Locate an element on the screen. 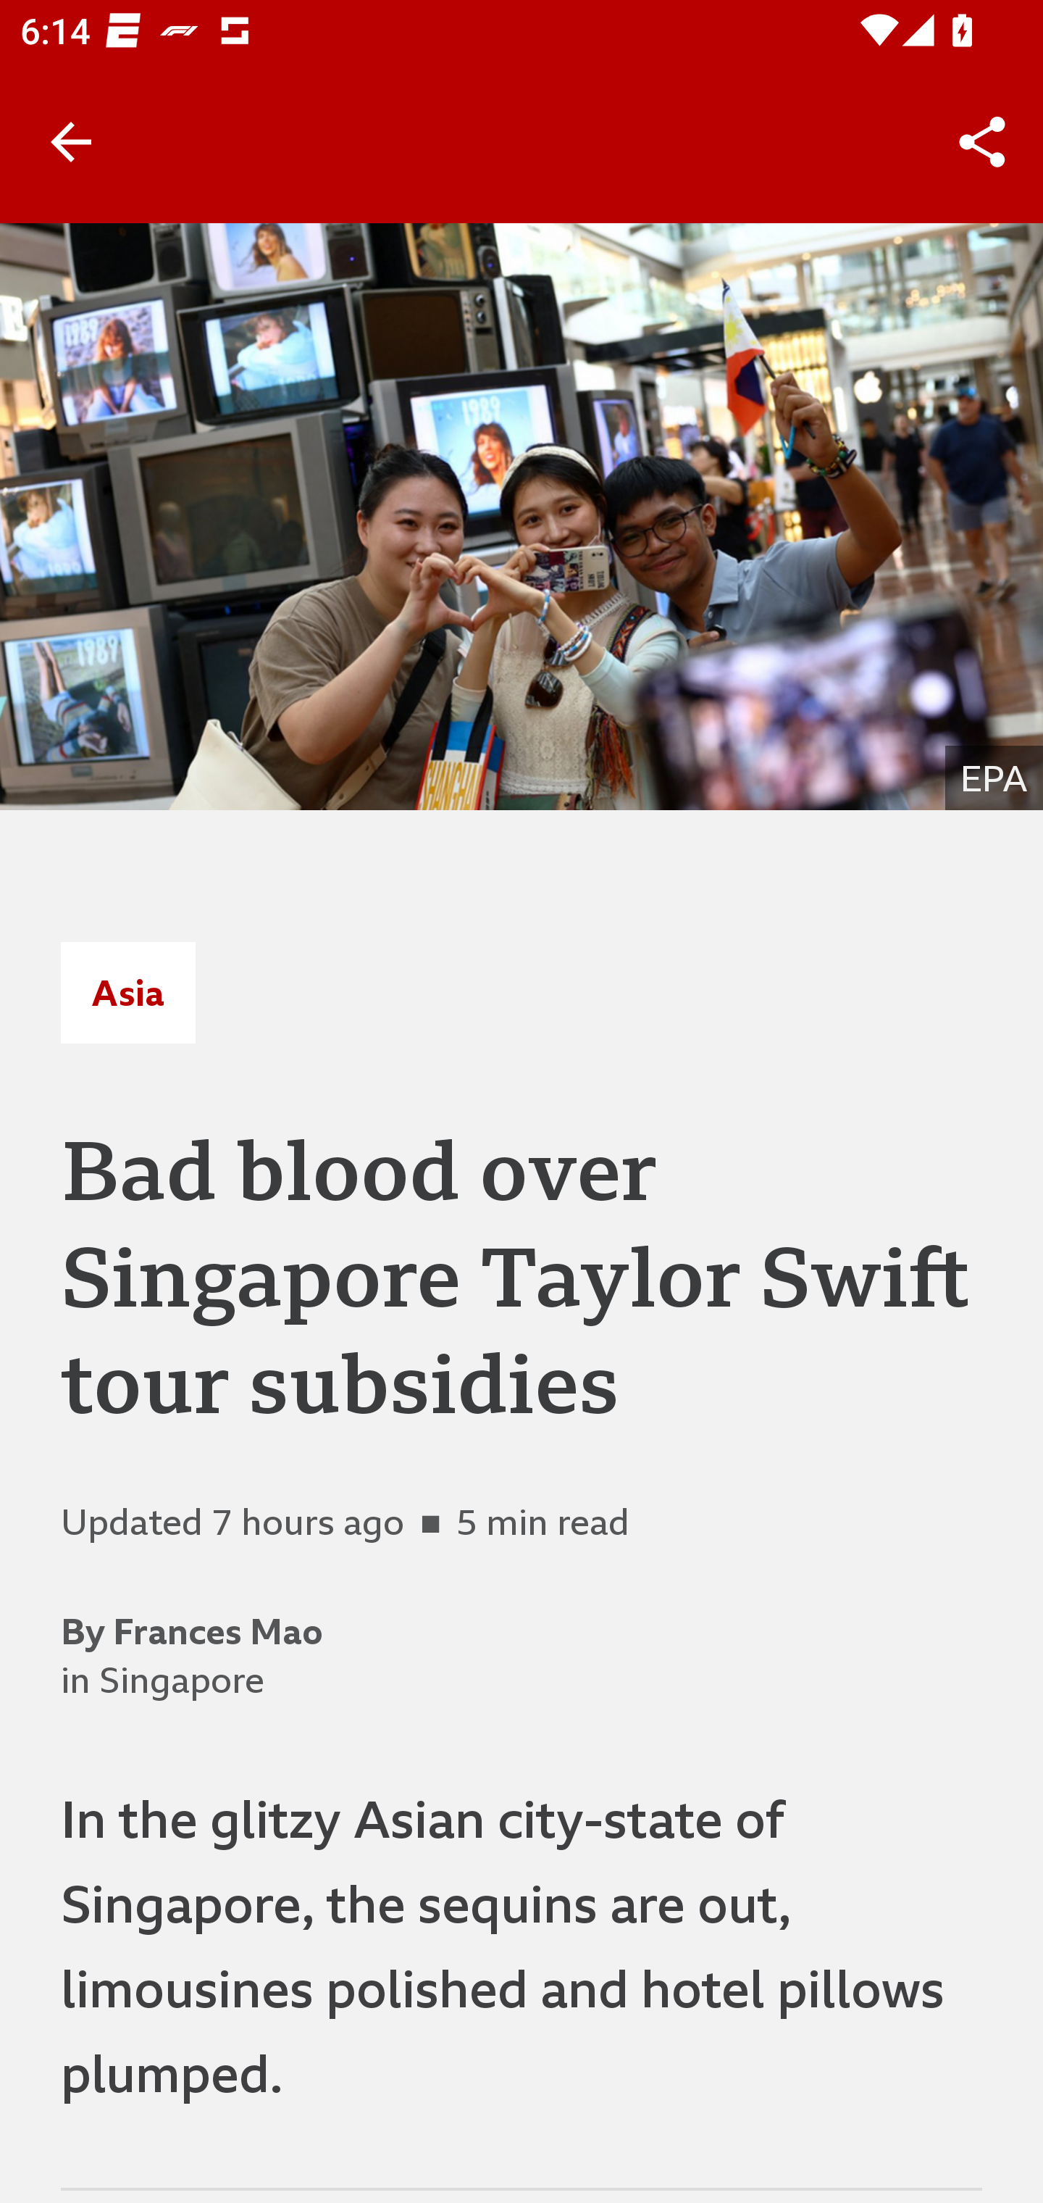 The image size is (1043, 2203). Asia is located at coordinates (127, 992).